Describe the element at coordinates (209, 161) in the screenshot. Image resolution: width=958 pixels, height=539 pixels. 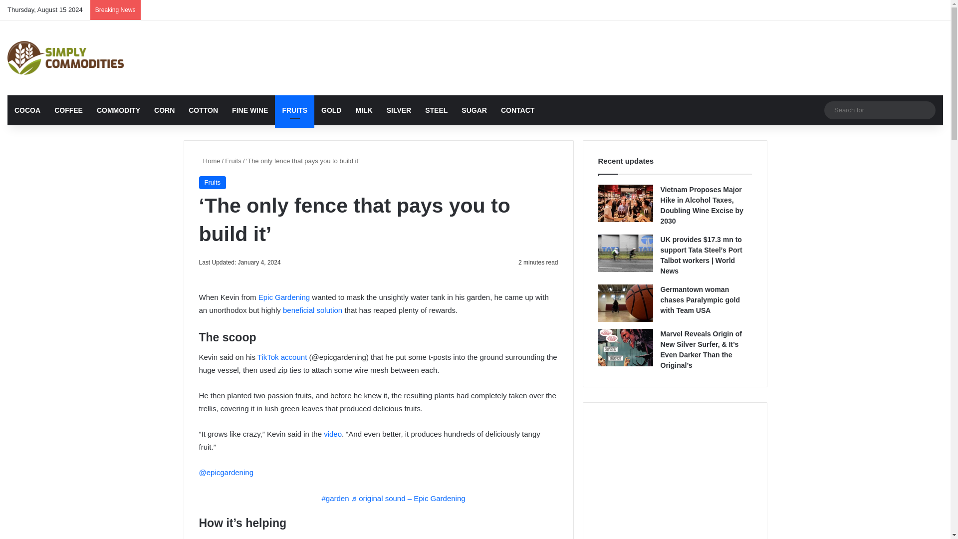
I see `Home` at that location.